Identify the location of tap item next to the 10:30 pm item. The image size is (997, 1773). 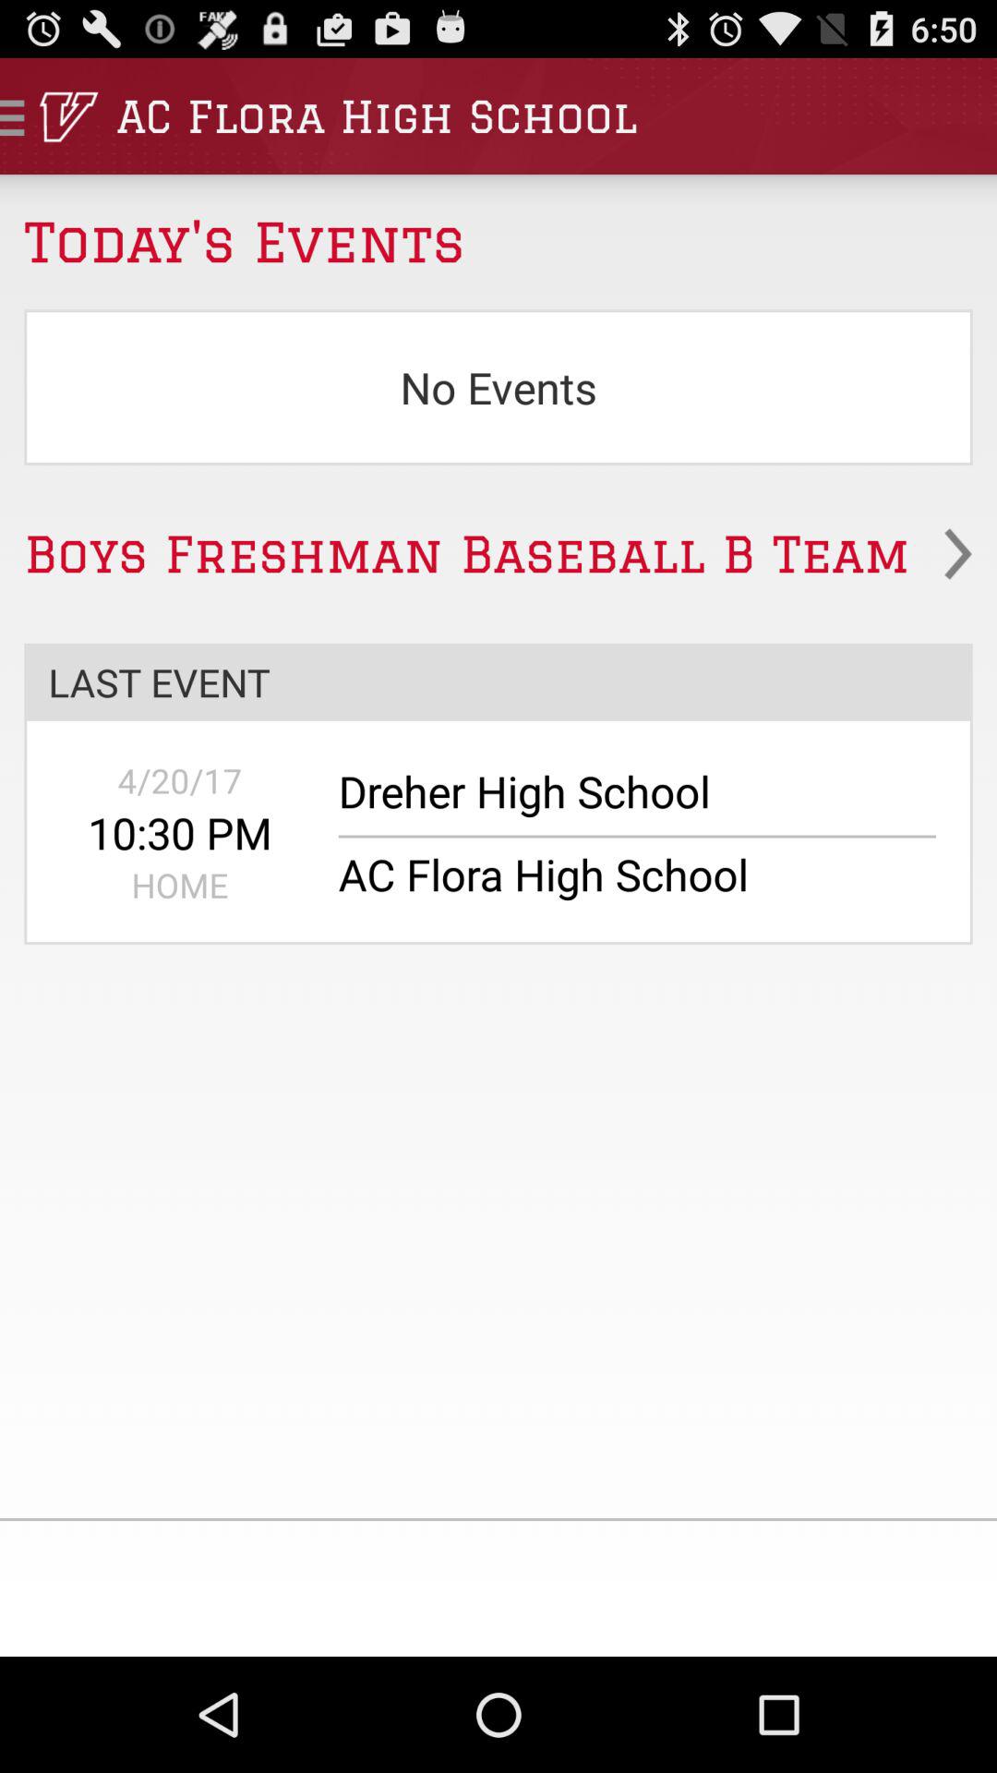
(624, 801).